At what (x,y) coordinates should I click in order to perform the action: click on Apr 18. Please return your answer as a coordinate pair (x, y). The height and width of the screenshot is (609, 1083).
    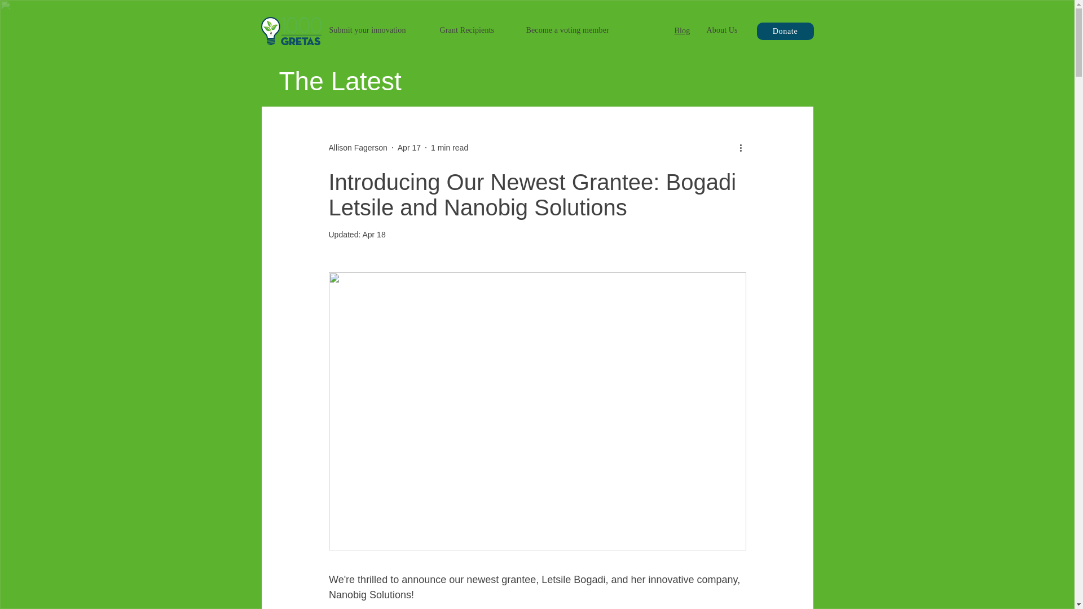
    Looking at the image, I should click on (373, 235).